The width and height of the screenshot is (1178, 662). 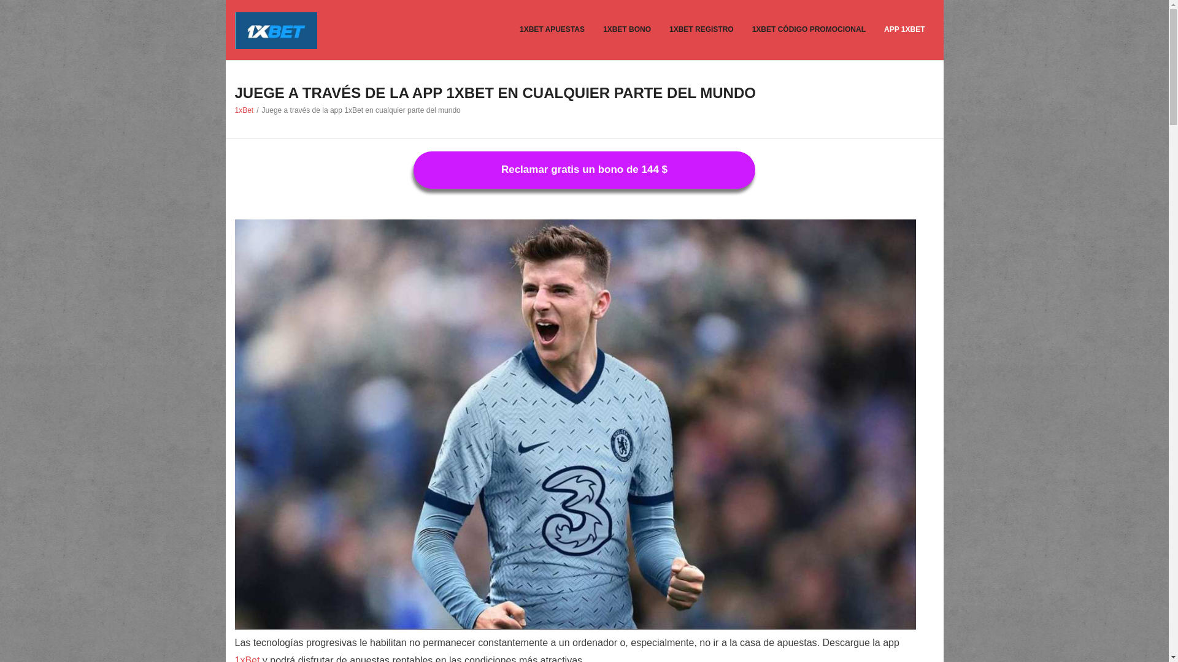 What do you see at coordinates (244, 110) in the screenshot?
I see `1xBet` at bounding box center [244, 110].